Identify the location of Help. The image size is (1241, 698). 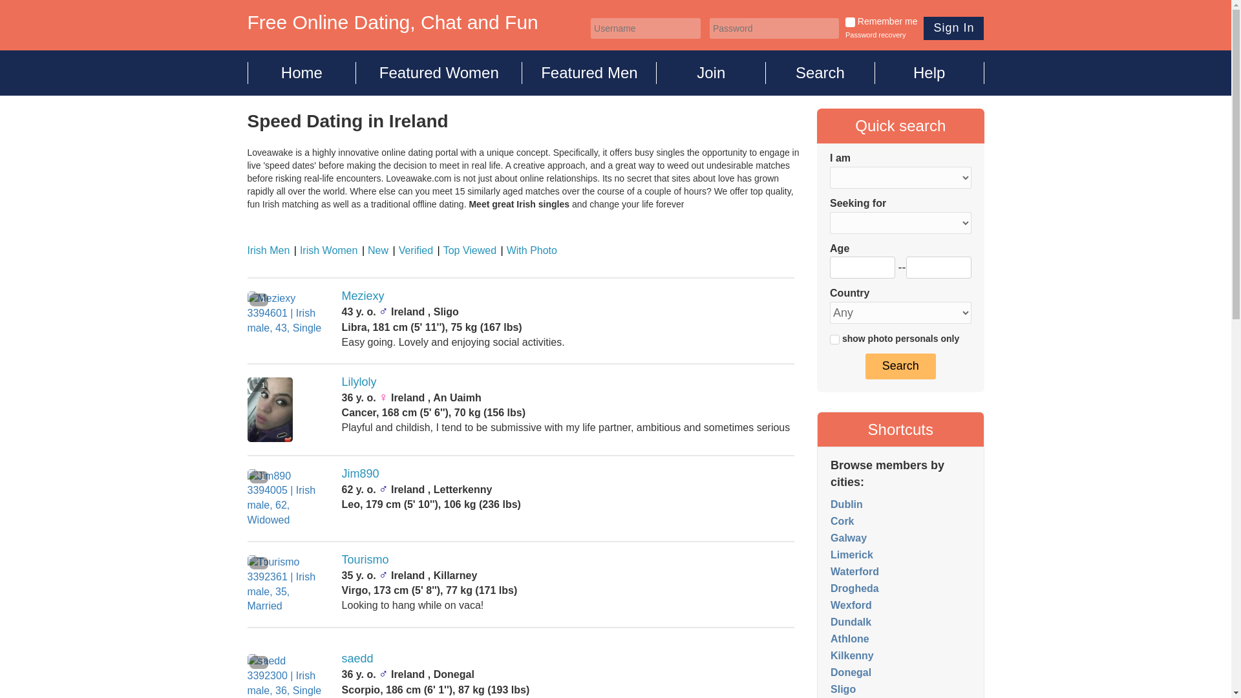
(929, 72).